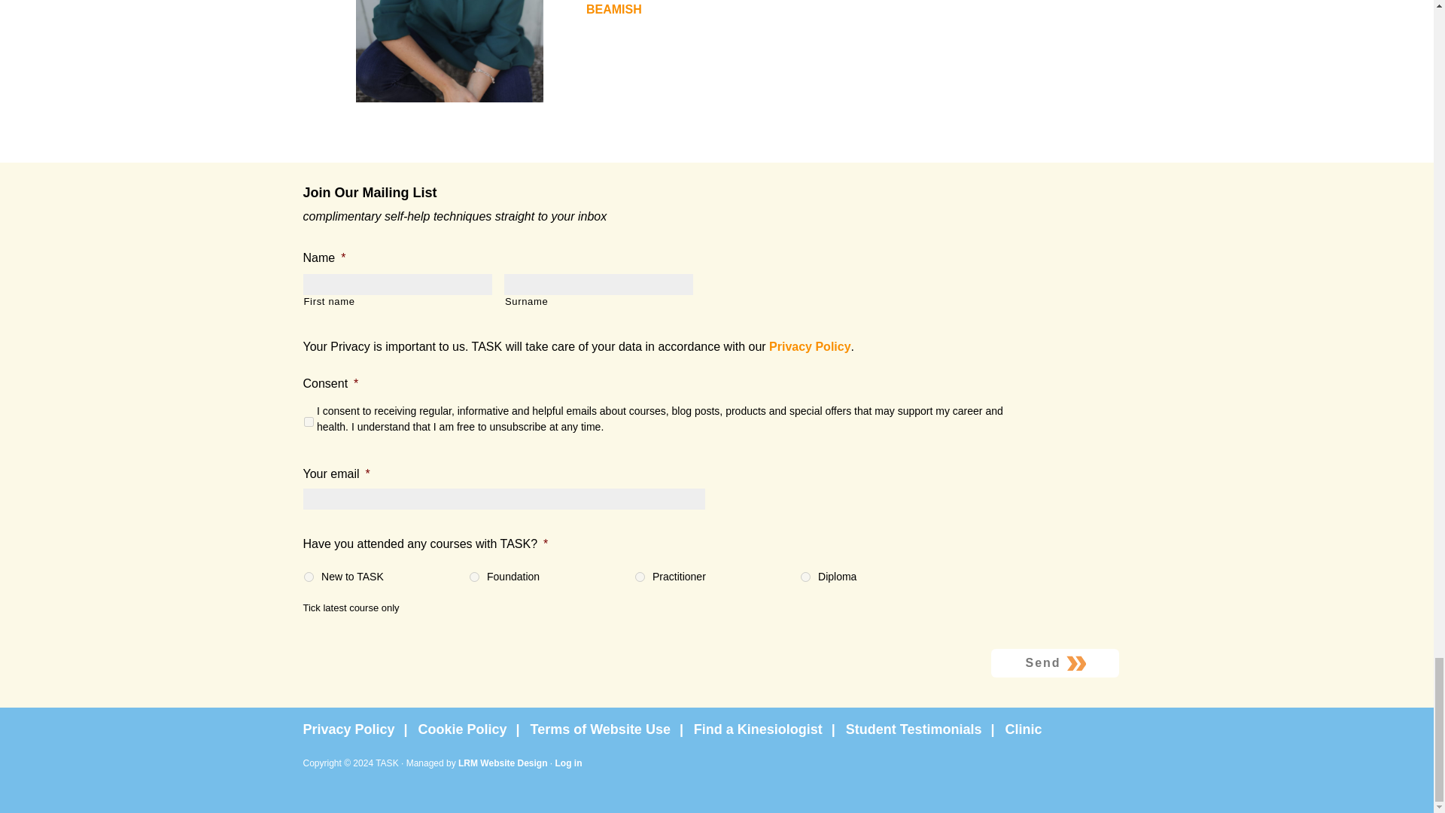 The image size is (1445, 813). I want to click on LRM Website Design, so click(503, 763).